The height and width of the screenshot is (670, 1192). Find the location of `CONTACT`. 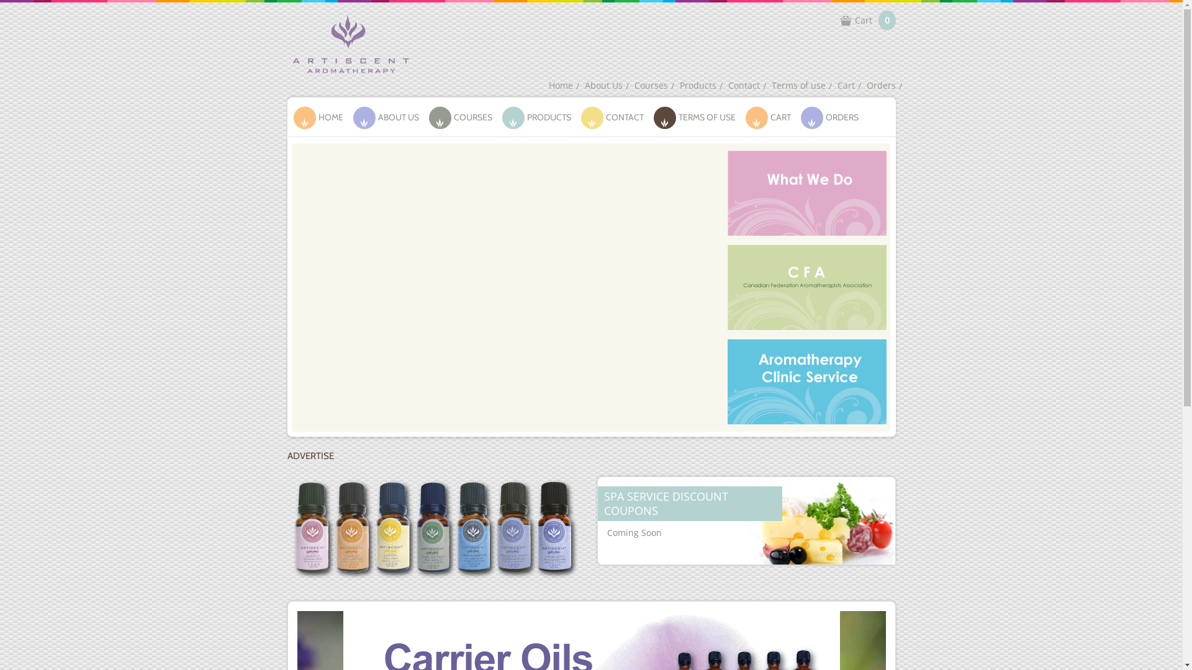

CONTACT is located at coordinates (616, 117).